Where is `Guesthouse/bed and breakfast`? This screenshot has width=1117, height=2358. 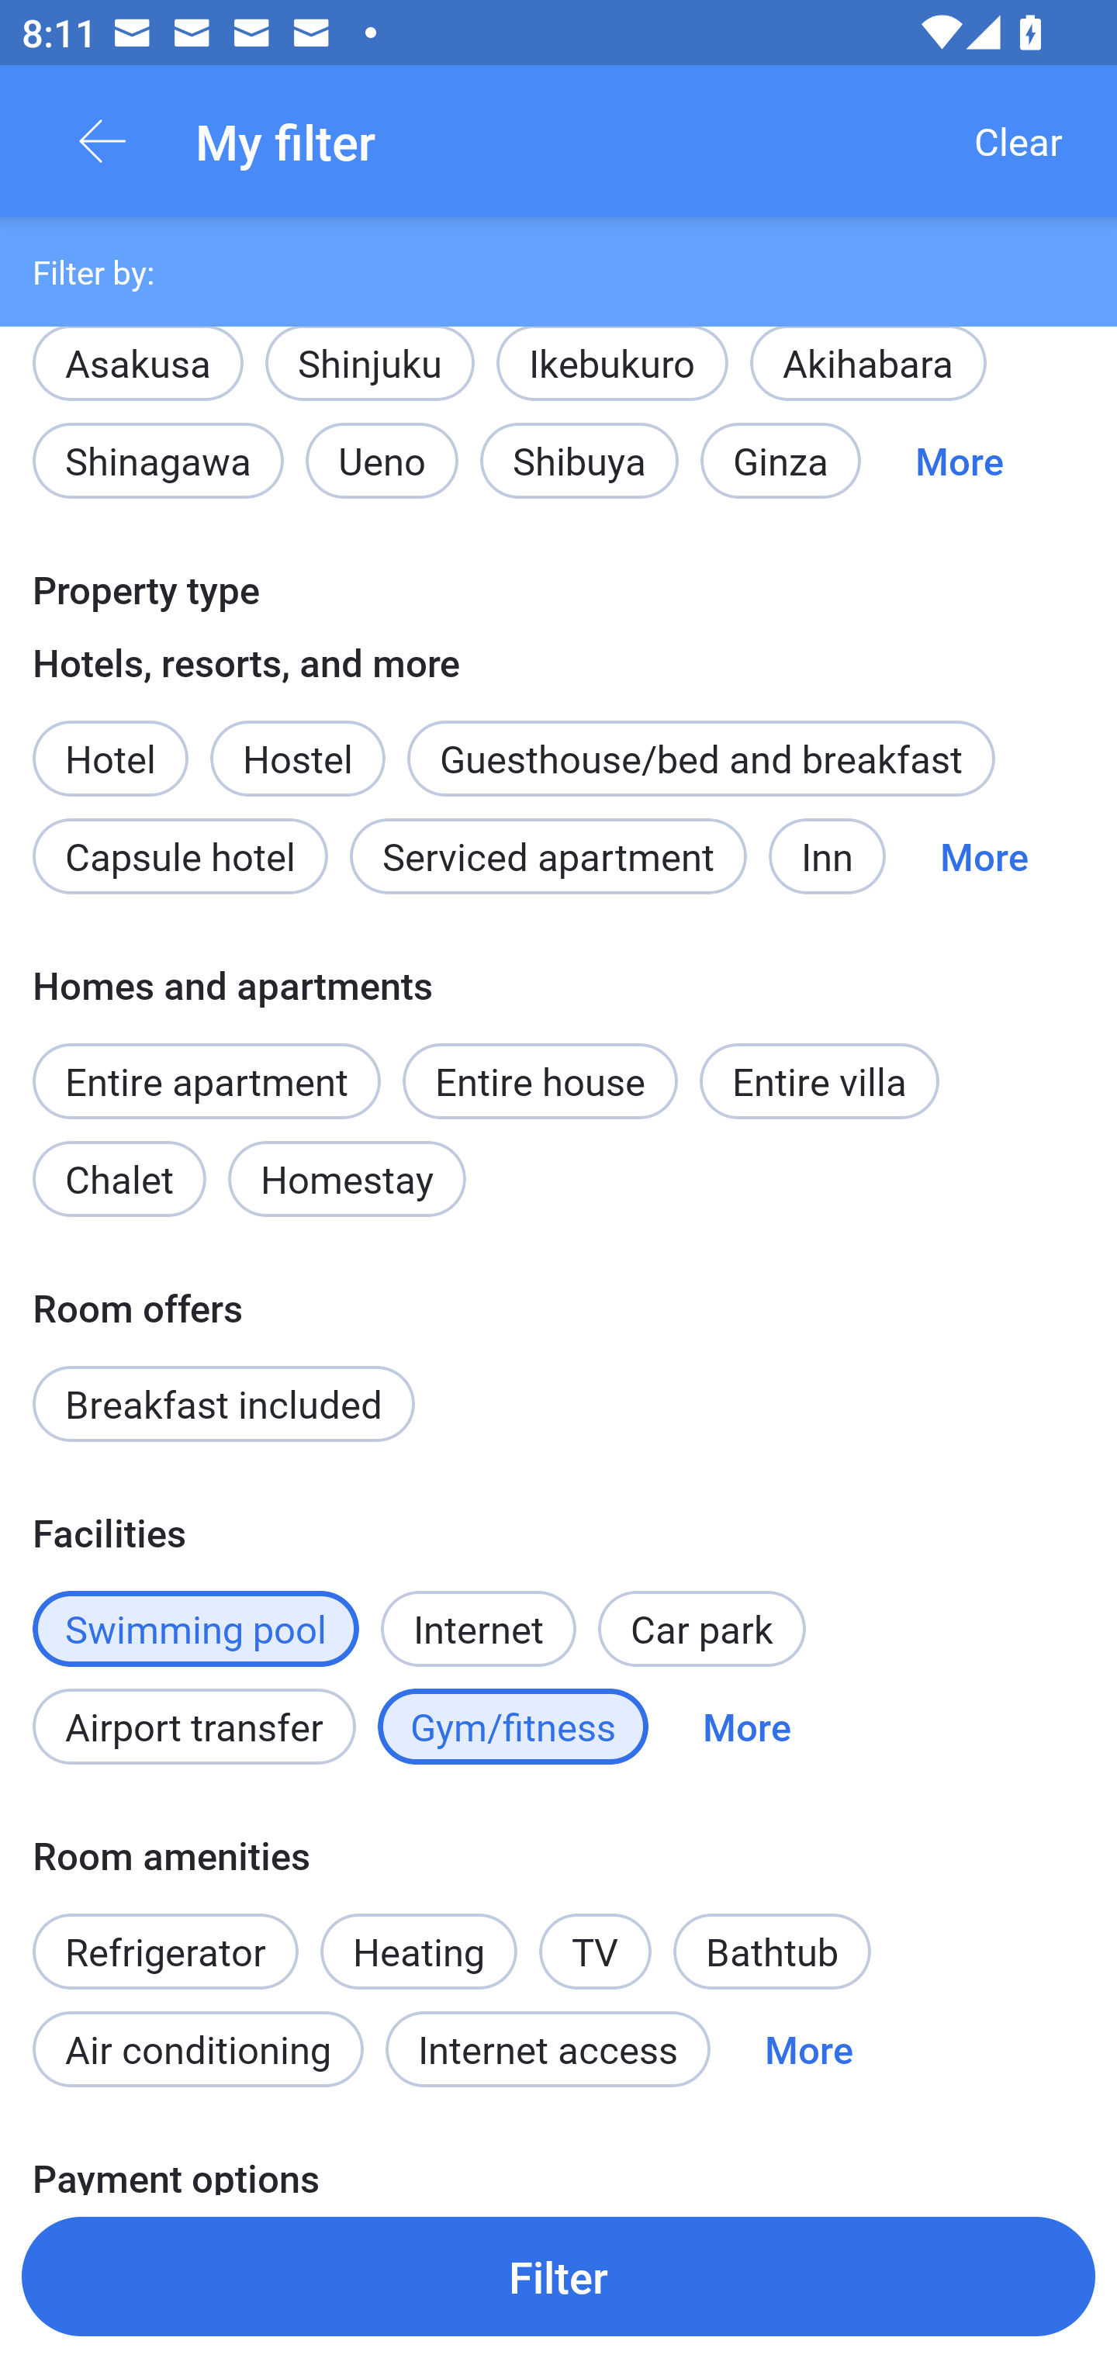
Guesthouse/bed and breakfast is located at coordinates (701, 757).